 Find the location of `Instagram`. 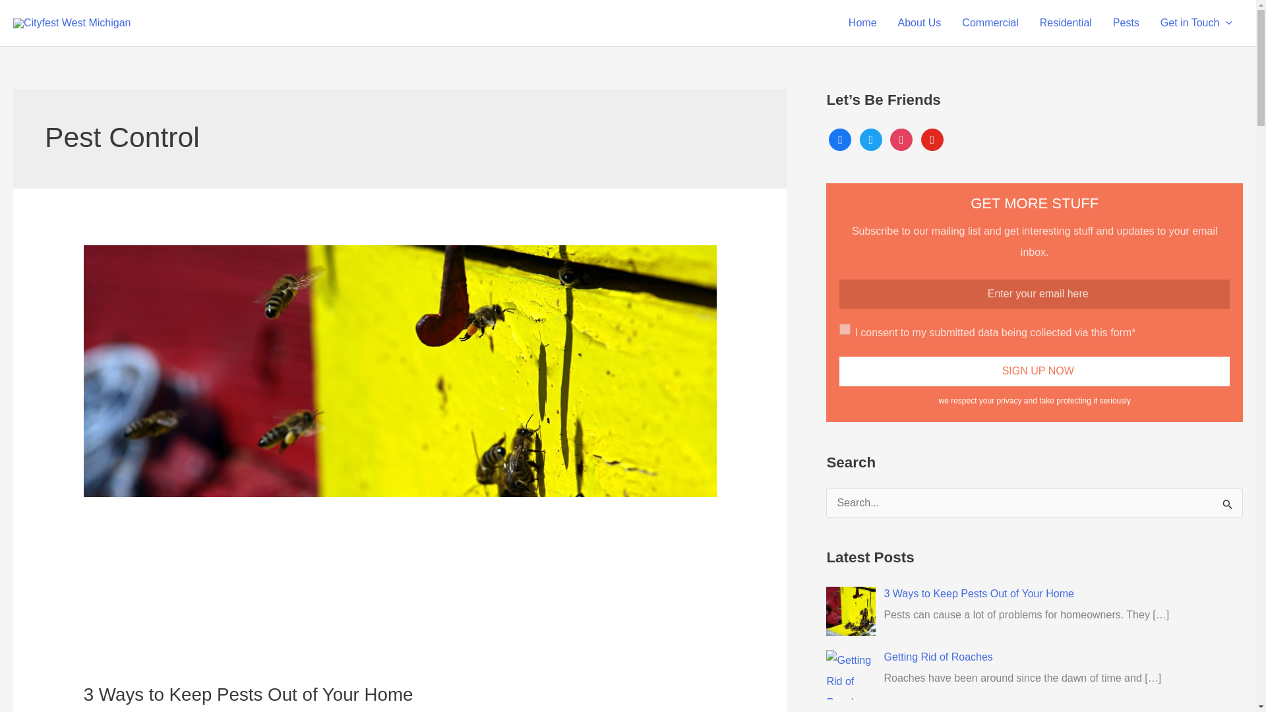

Instagram is located at coordinates (901, 138).